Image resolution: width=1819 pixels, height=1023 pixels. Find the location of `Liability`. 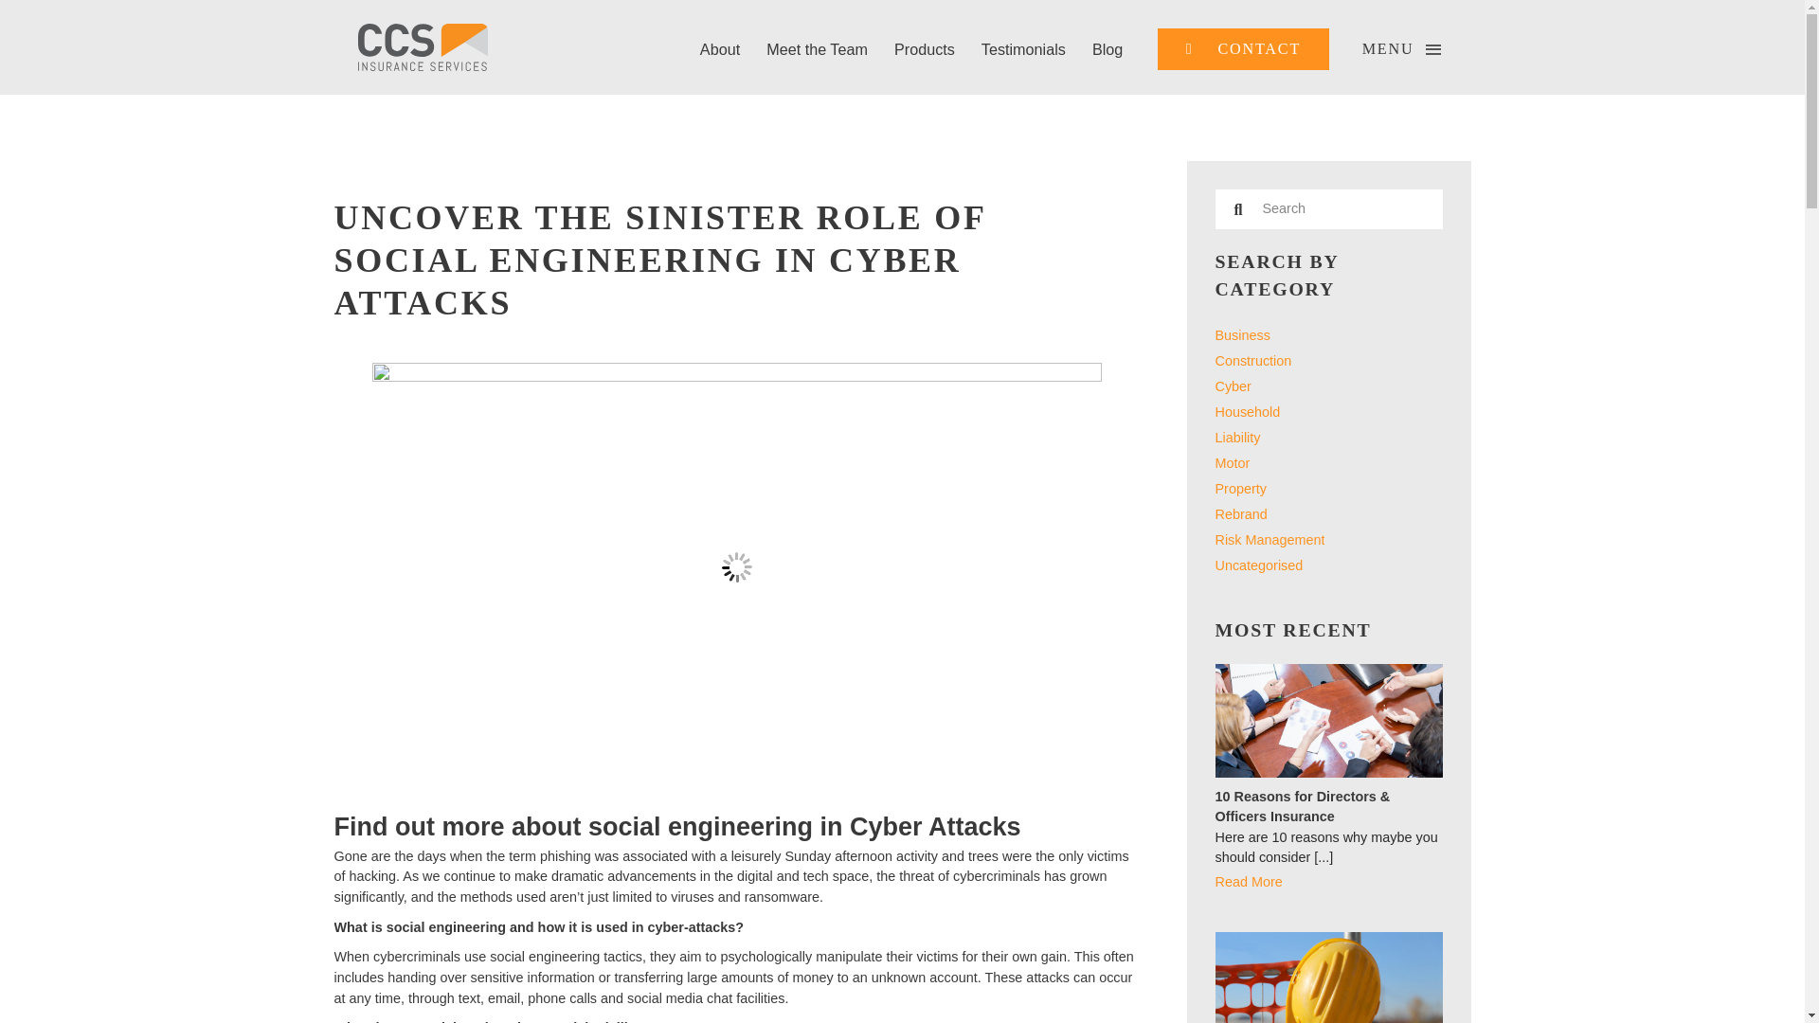

Liability is located at coordinates (1237, 437).